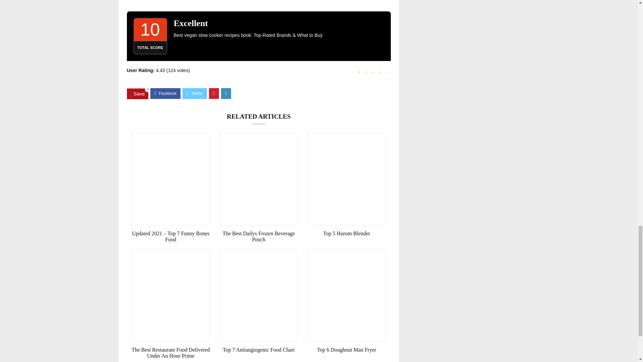 Image resolution: width=643 pixels, height=362 pixels. I want to click on The Best Restaurant Food Delivered Under An Hour Prime, so click(170, 353).